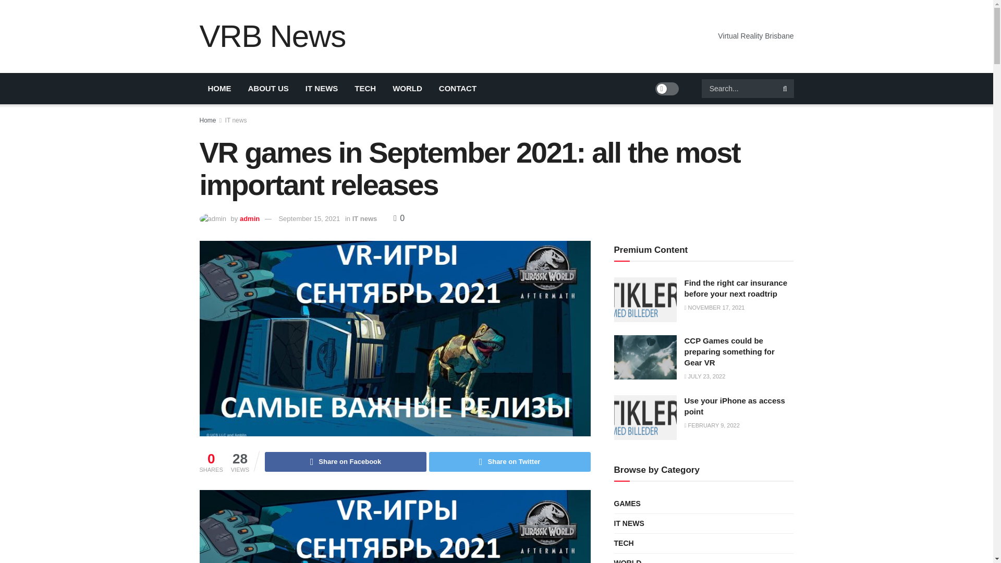 The image size is (1001, 563). Describe the element at coordinates (272, 36) in the screenshot. I see `VRB News` at that location.